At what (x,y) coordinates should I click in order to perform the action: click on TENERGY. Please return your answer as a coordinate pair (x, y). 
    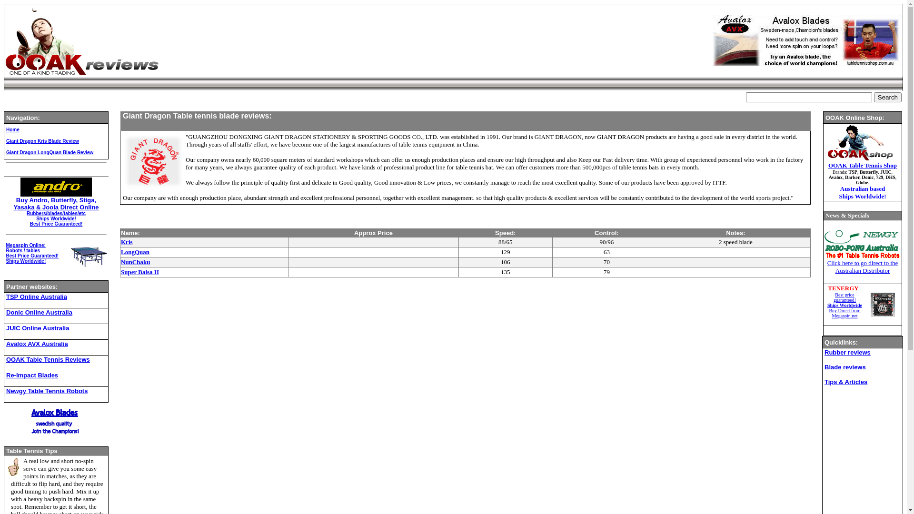
    Looking at the image, I should click on (843, 288).